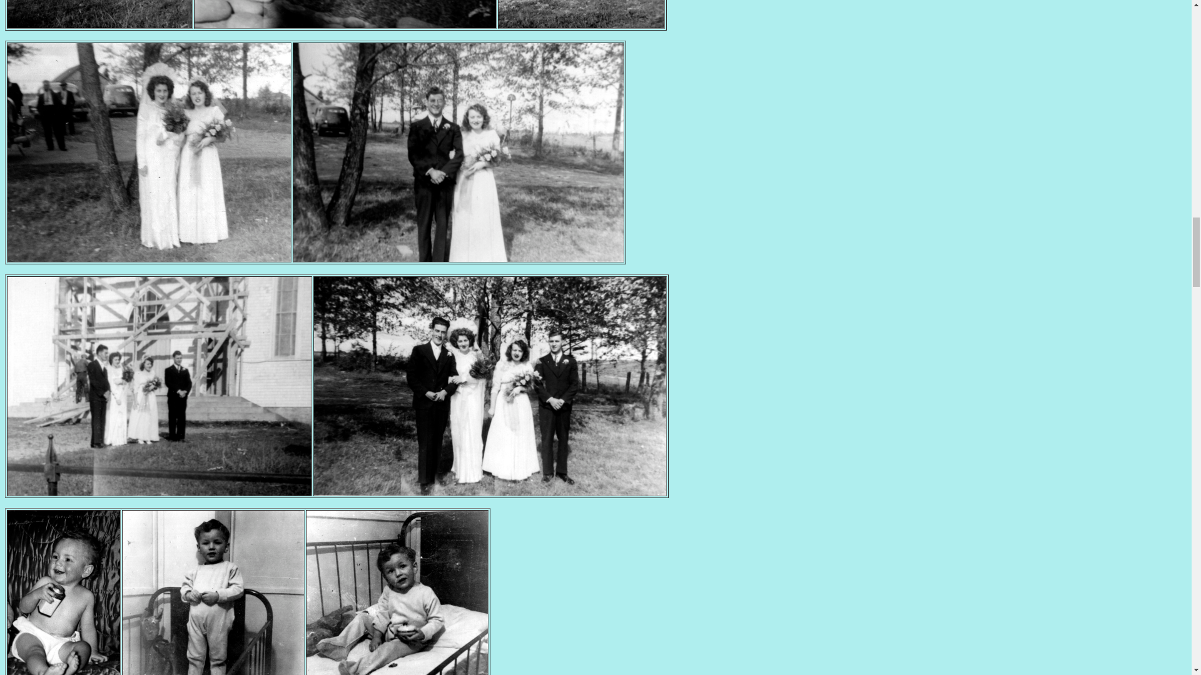  I want to click on Herman and Ethel., so click(345, 24).